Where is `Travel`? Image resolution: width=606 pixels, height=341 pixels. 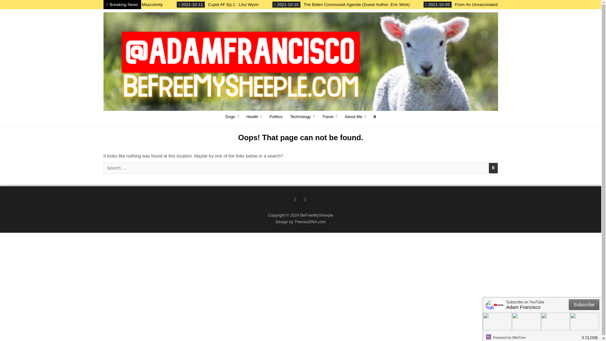
Travel is located at coordinates (330, 117).